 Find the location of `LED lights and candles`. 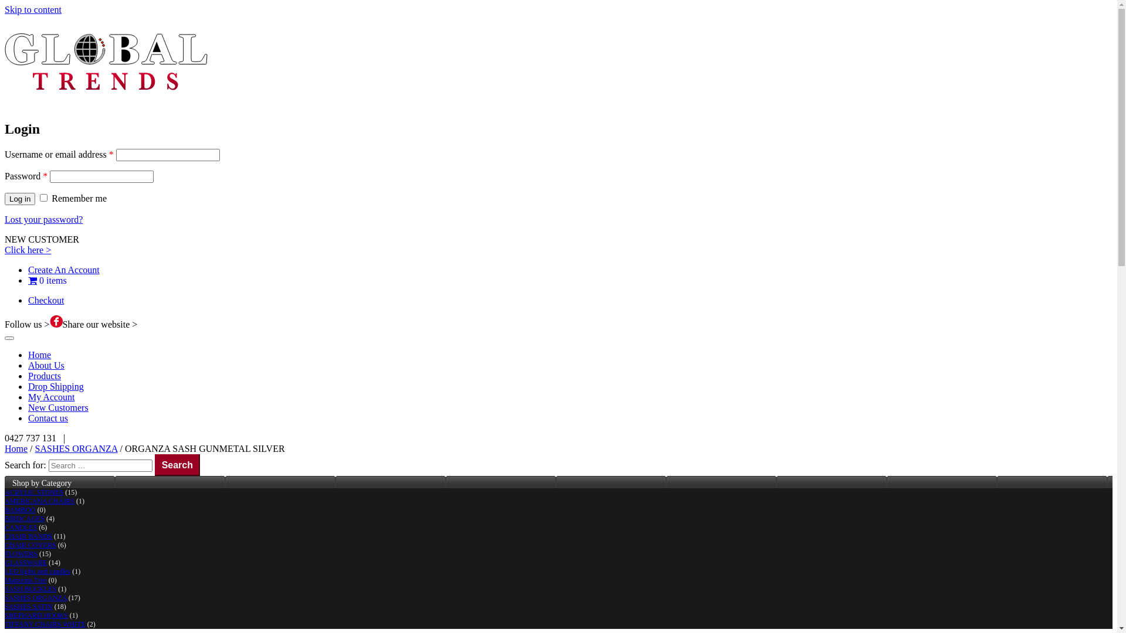

LED lights and candles is located at coordinates (38, 571).